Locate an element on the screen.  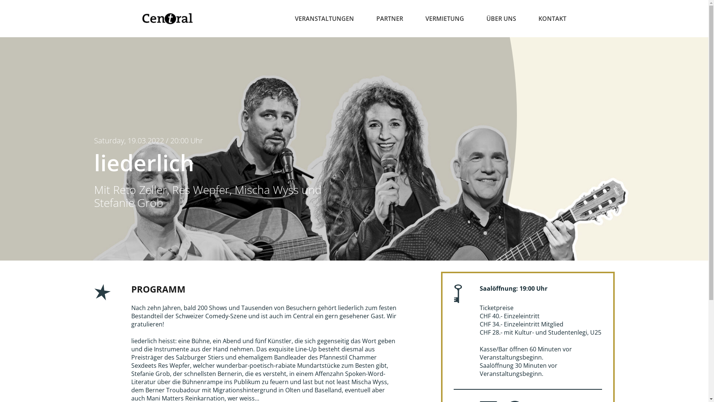
PARTNER is located at coordinates (390, 19).